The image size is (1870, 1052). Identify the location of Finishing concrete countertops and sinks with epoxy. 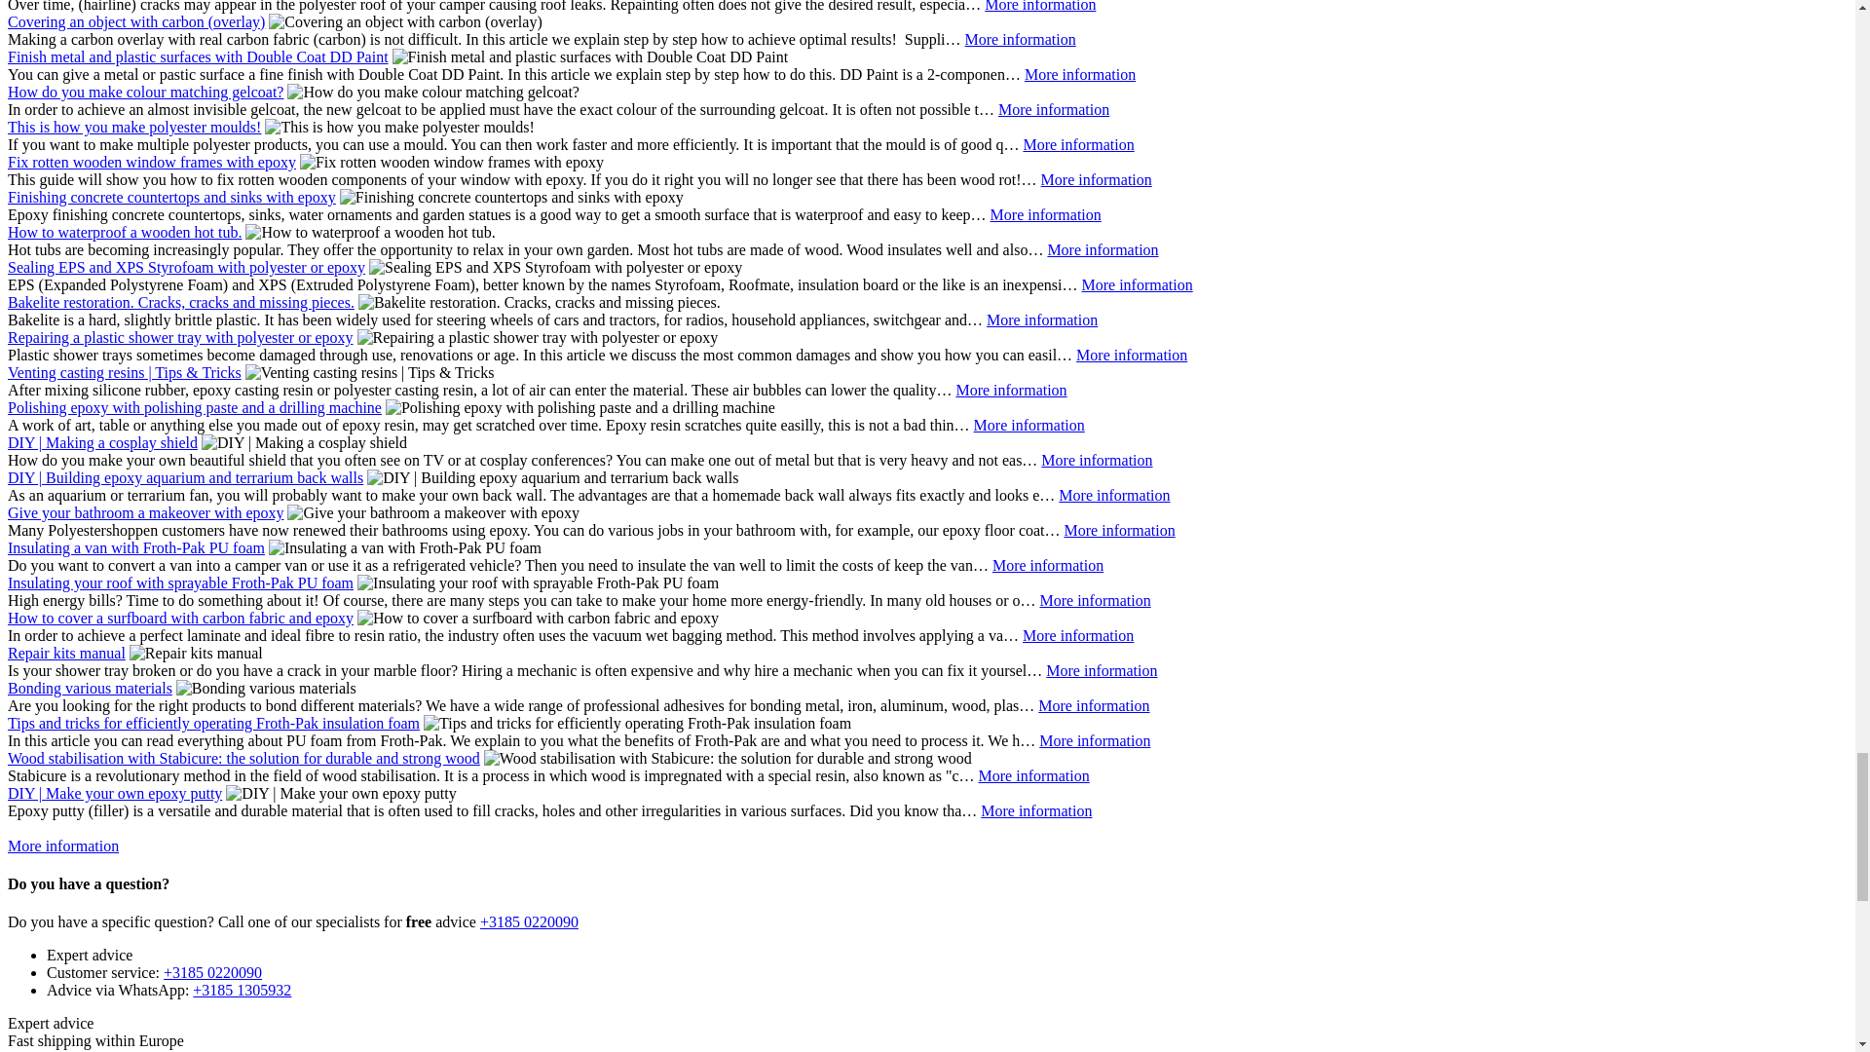
(1046, 214).